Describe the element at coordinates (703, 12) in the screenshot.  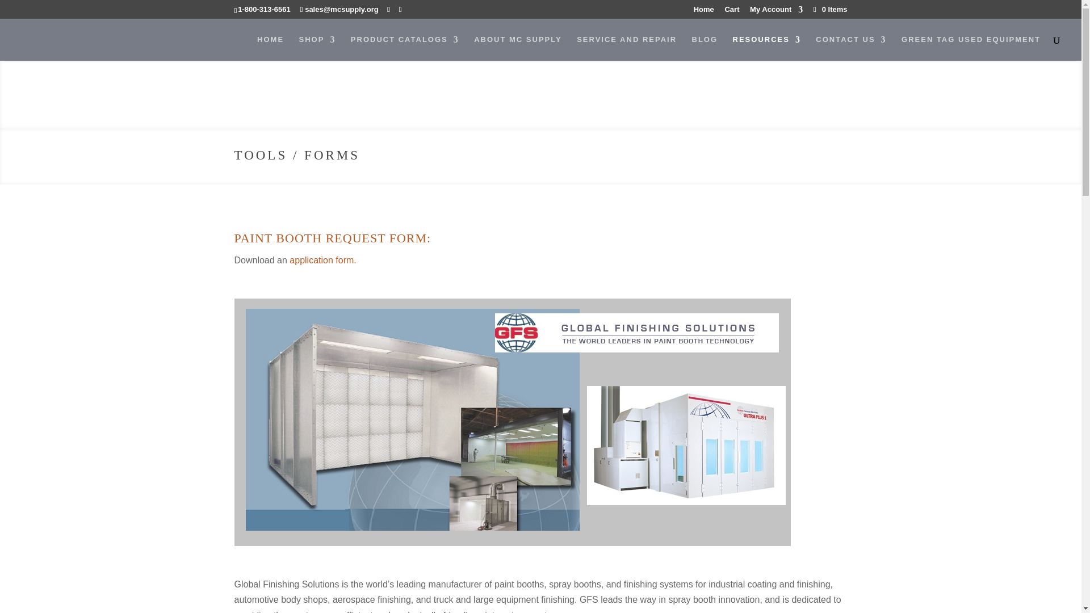
I see `Home` at that location.